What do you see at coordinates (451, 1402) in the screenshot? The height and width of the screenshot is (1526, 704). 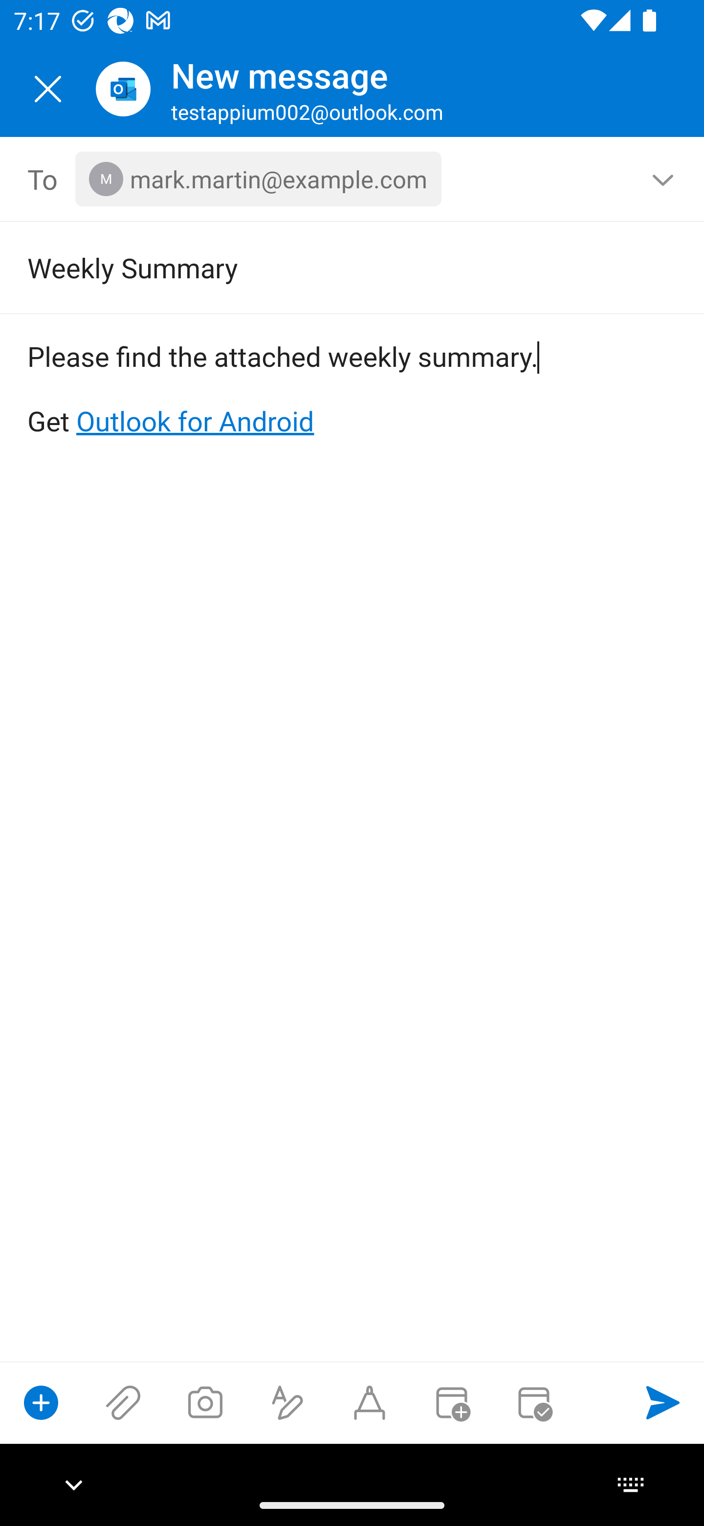 I see `Convert to event` at bounding box center [451, 1402].